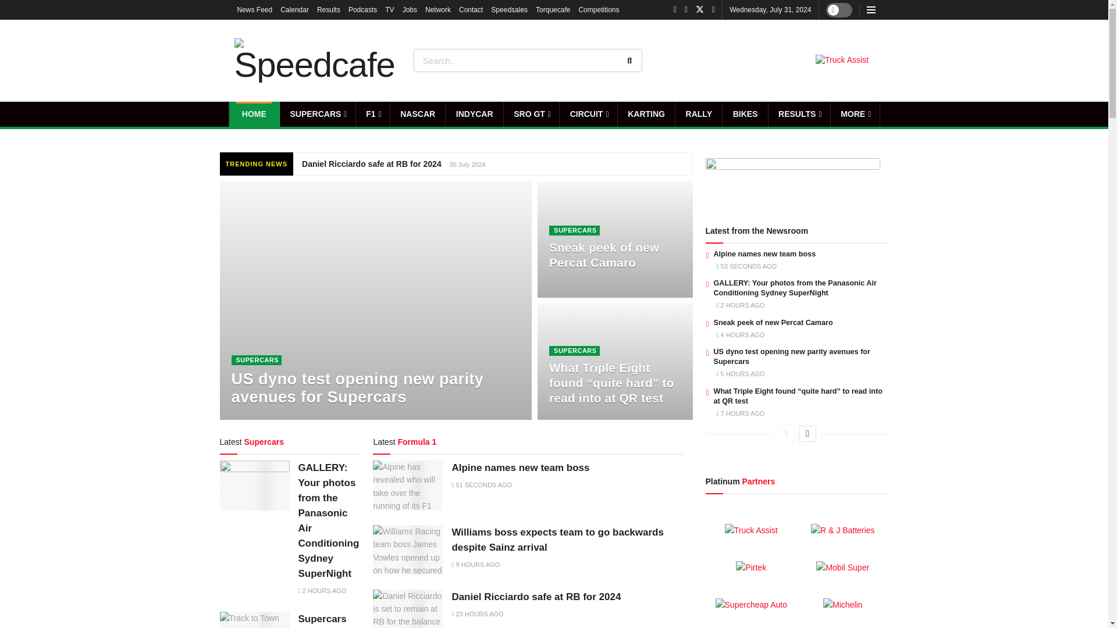  What do you see at coordinates (329, 9) in the screenshot?
I see `Results` at bounding box center [329, 9].